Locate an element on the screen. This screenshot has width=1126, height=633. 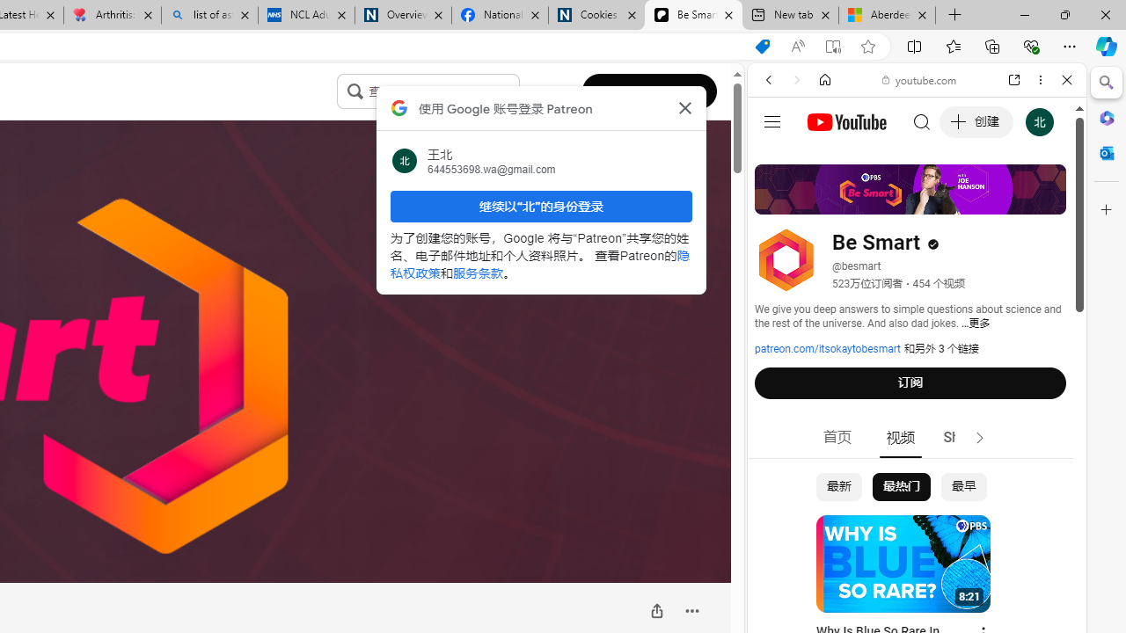
Shopping in Microsoft Edge is located at coordinates (763, 47).